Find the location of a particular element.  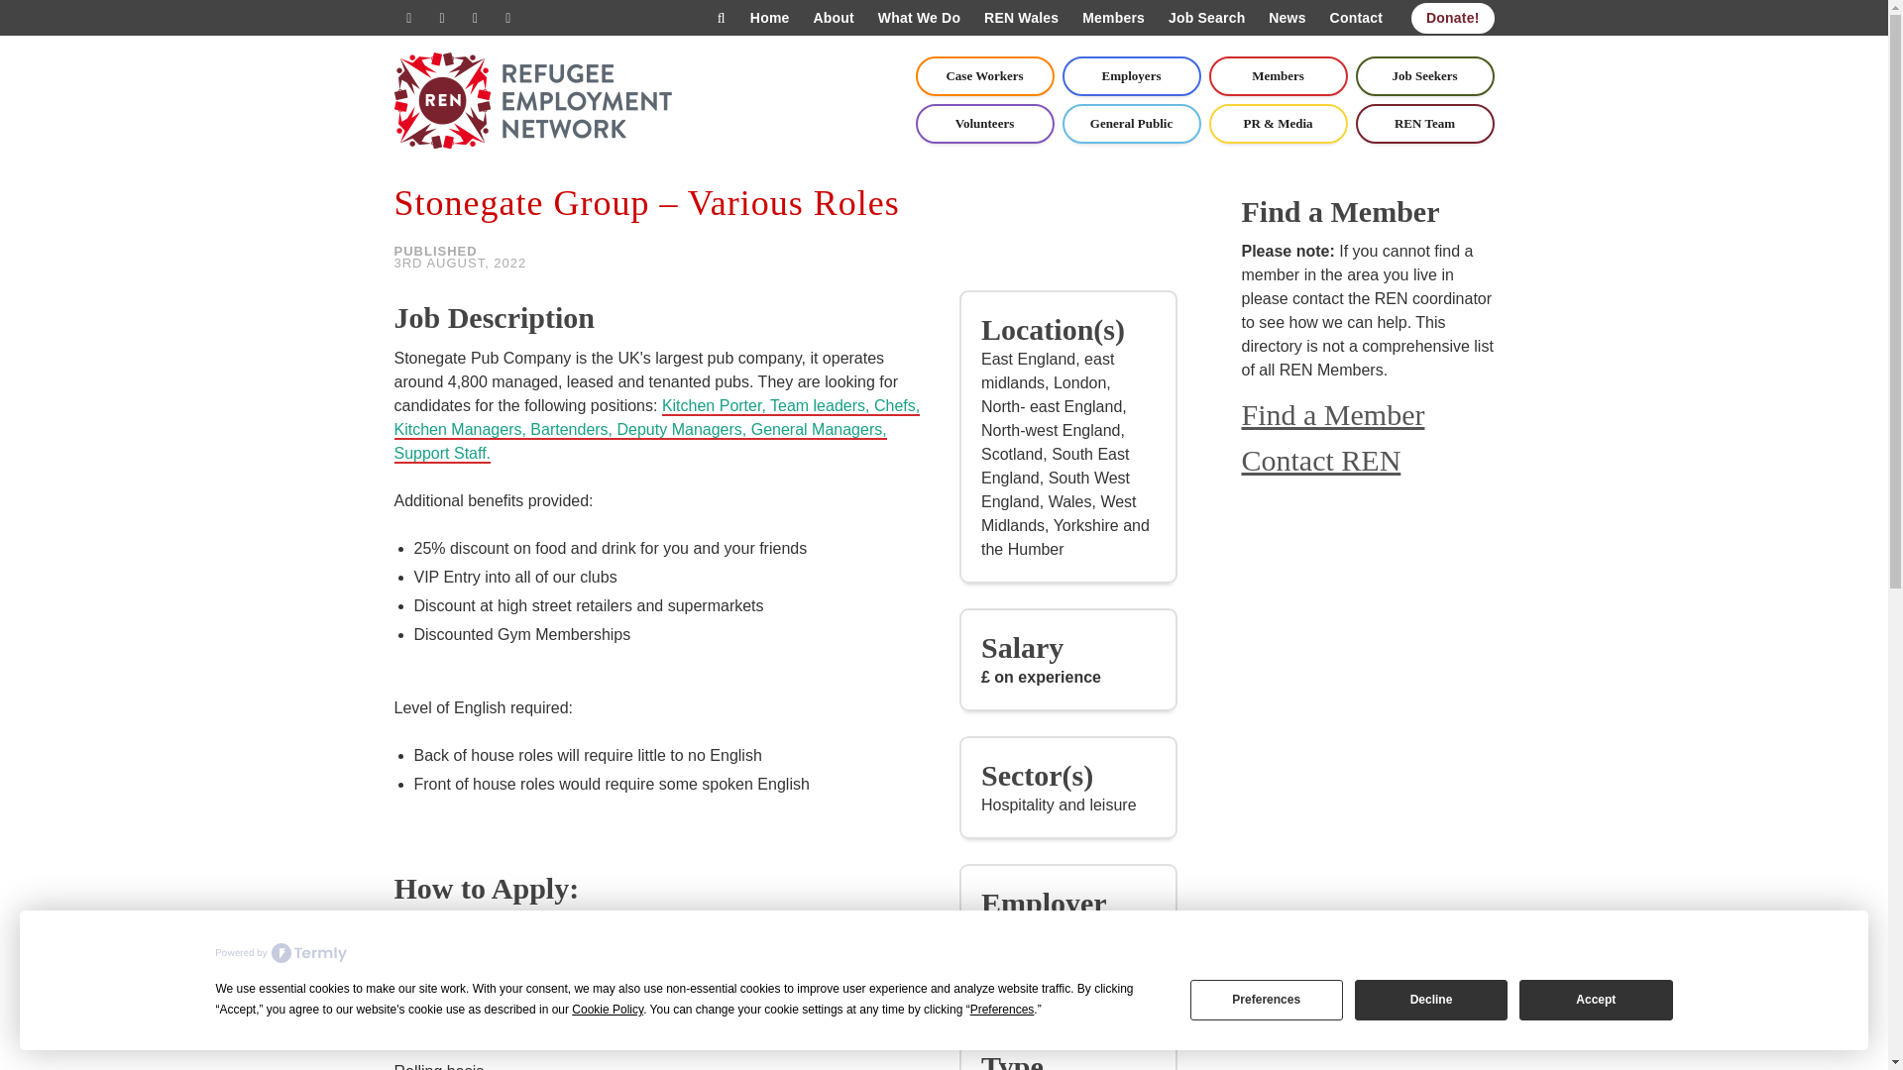

About is located at coordinates (833, 18).